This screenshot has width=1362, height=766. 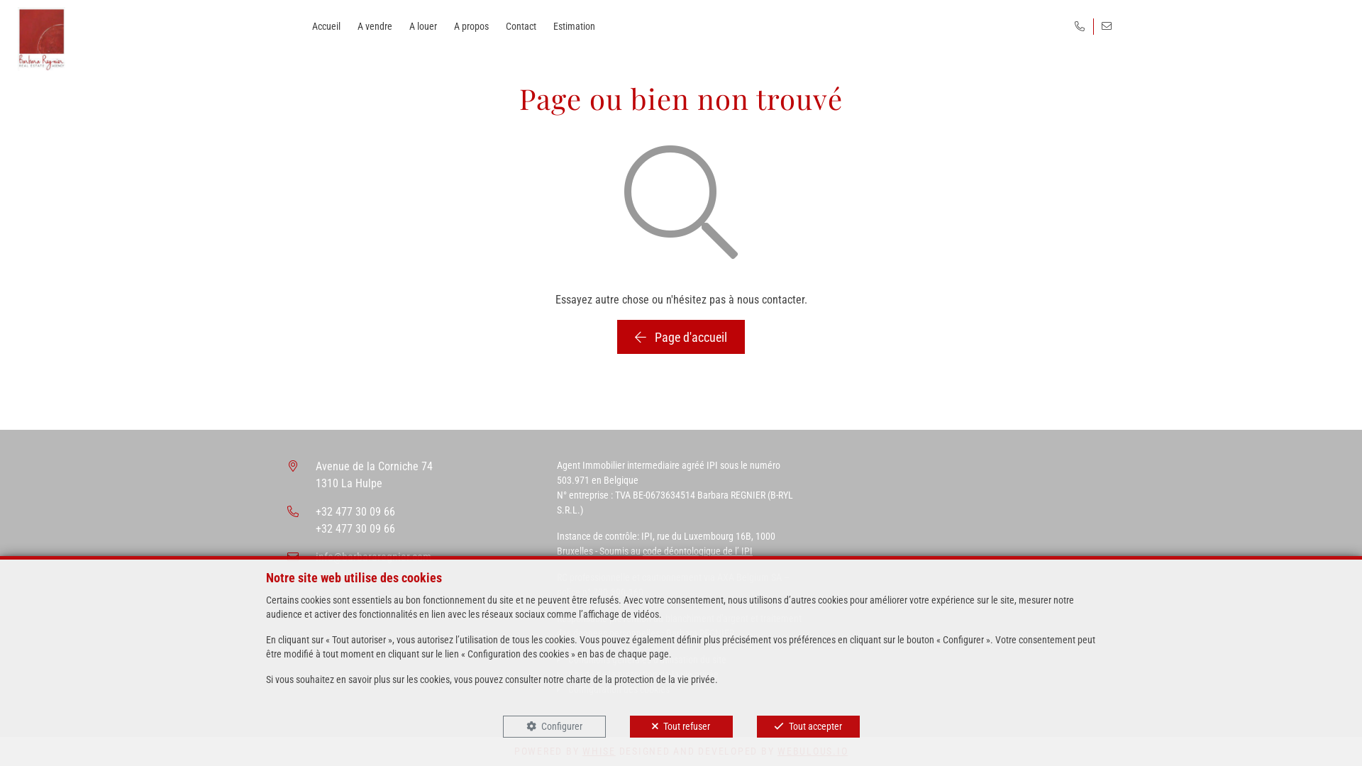 I want to click on Contact, so click(x=521, y=27).